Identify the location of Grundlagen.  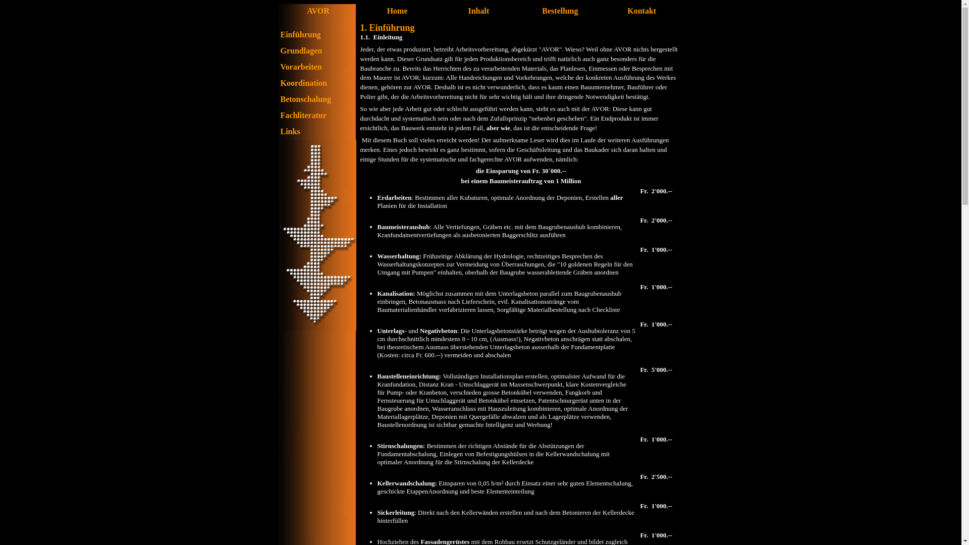
(302, 50).